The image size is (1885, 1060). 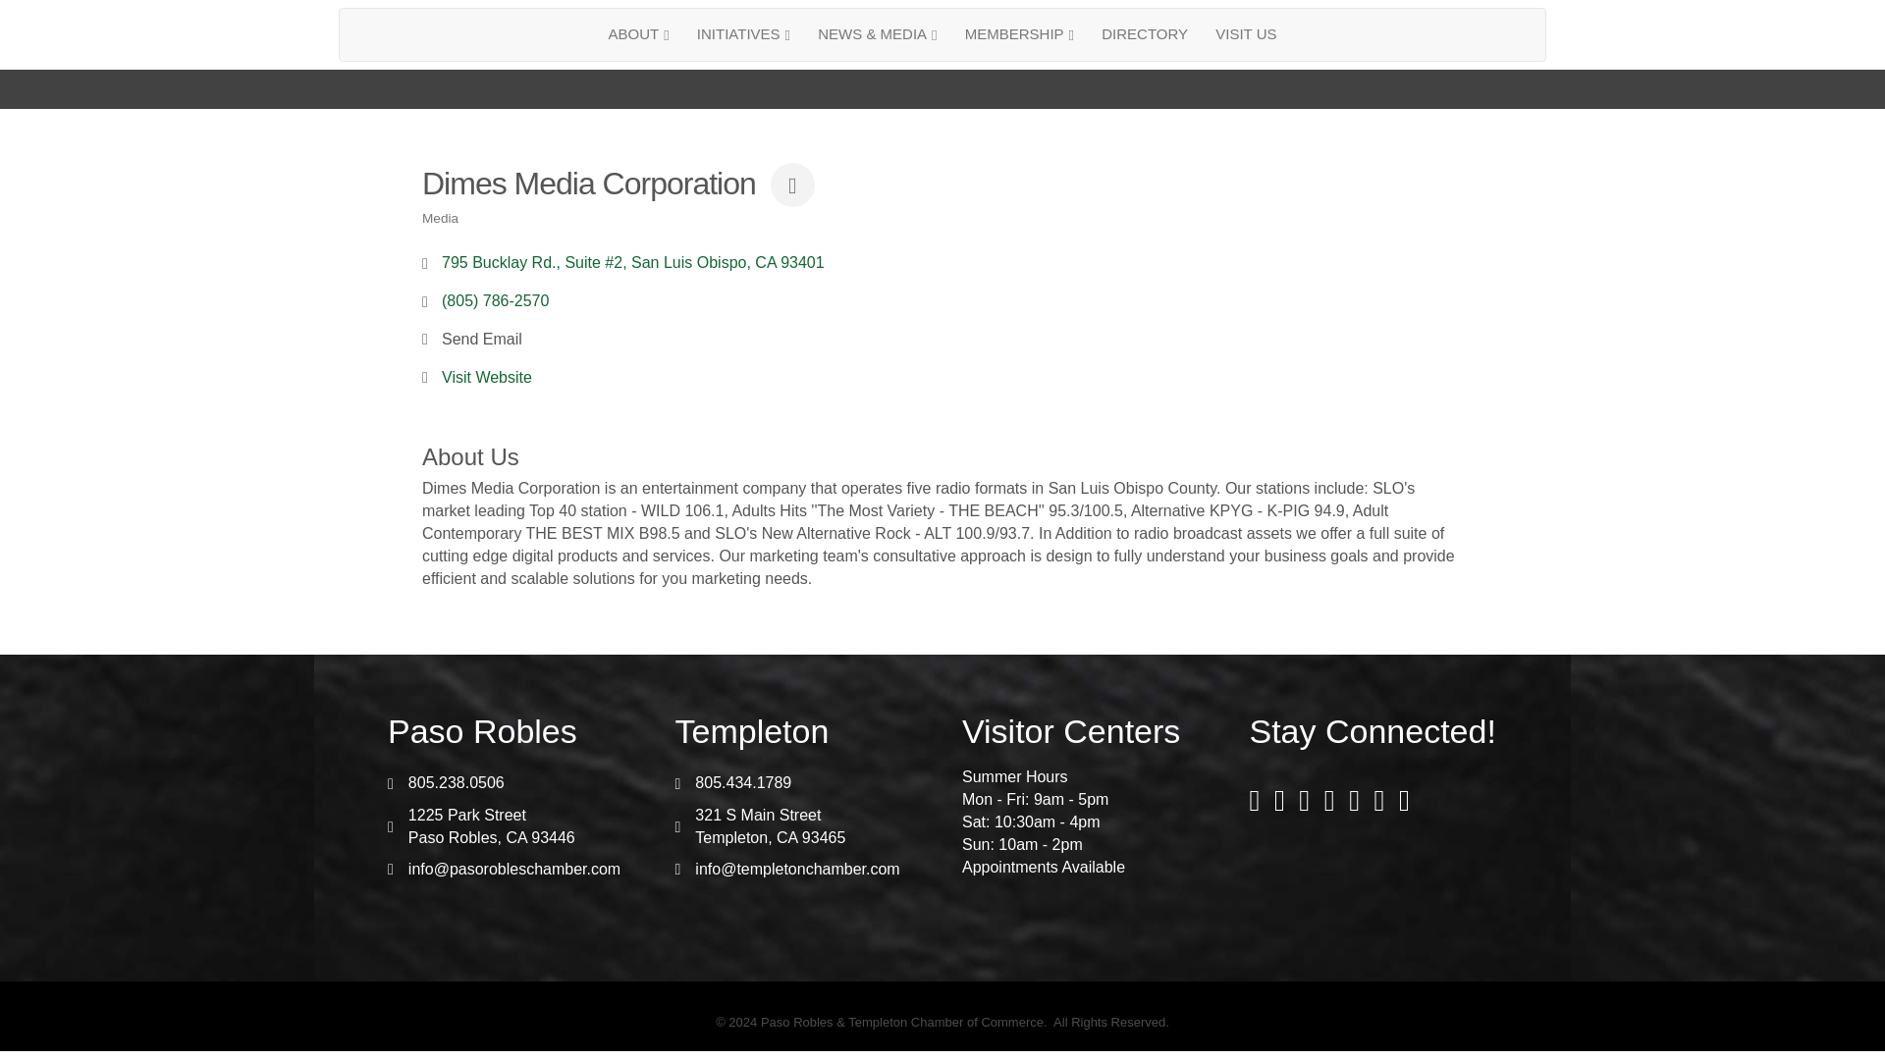 I want to click on ABOUT, so click(x=638, y=33).